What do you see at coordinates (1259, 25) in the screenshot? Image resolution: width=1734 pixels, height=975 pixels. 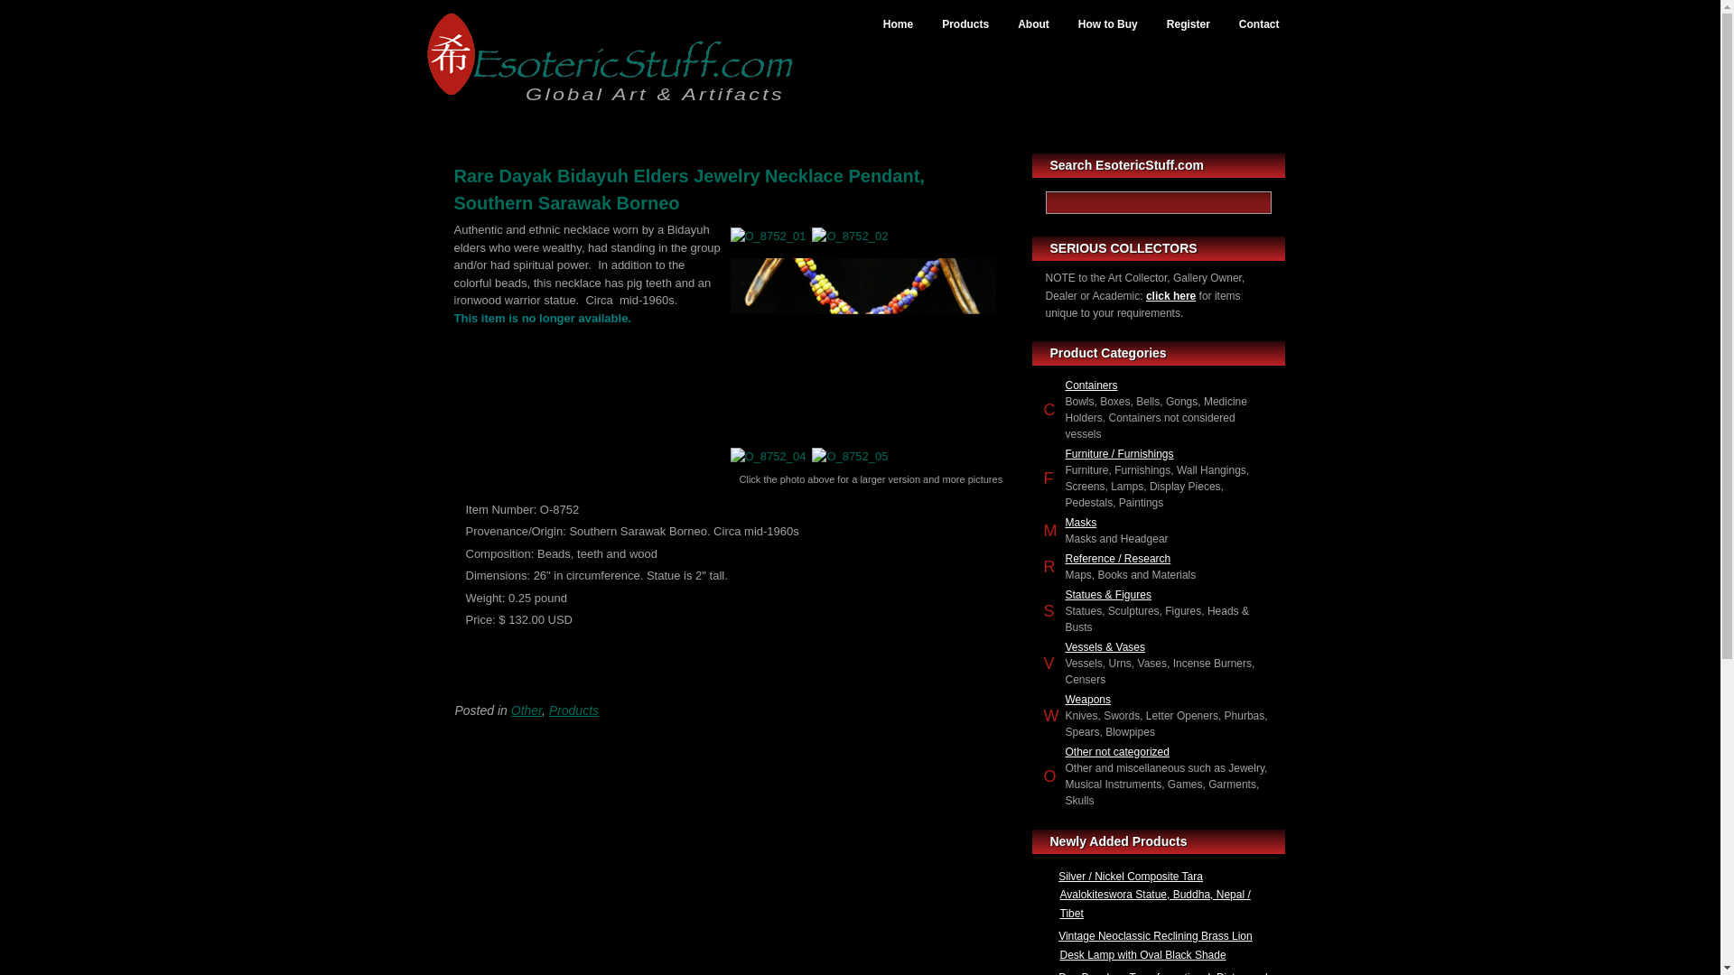 I see `Contact` at bounding box center [1259, 25].